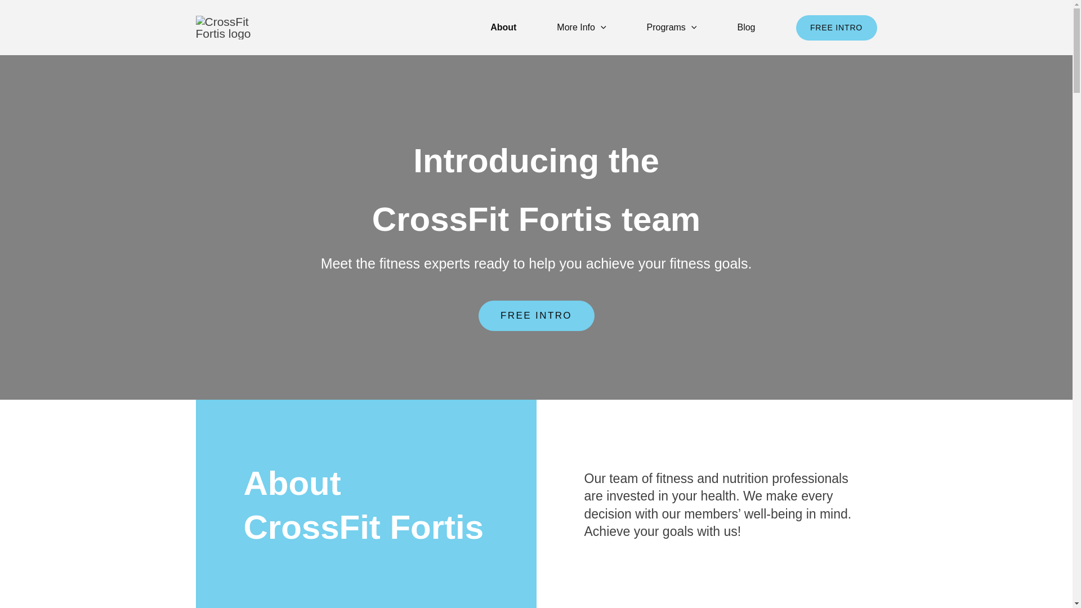  I want to click on More Info, so click(581, 27).